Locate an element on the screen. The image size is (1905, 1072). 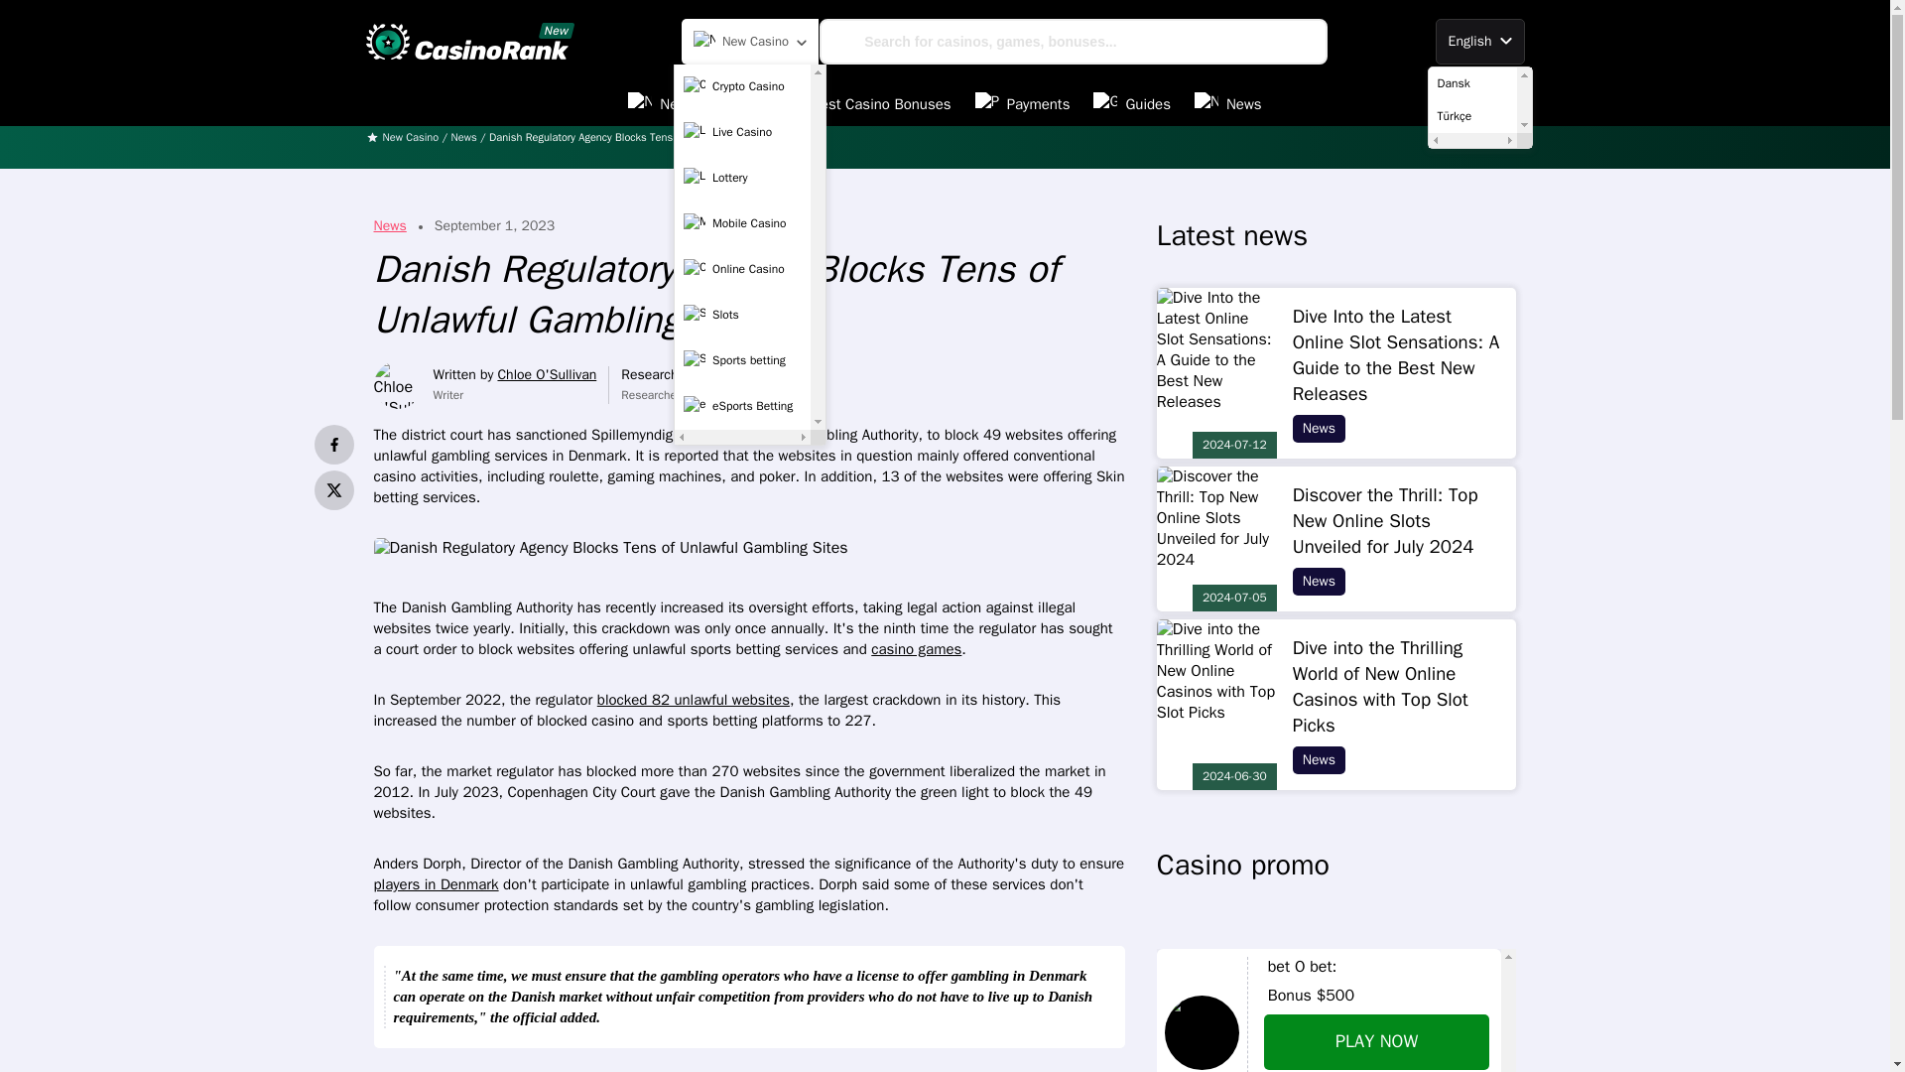
New Casinos is located at coordinates (687, 104).